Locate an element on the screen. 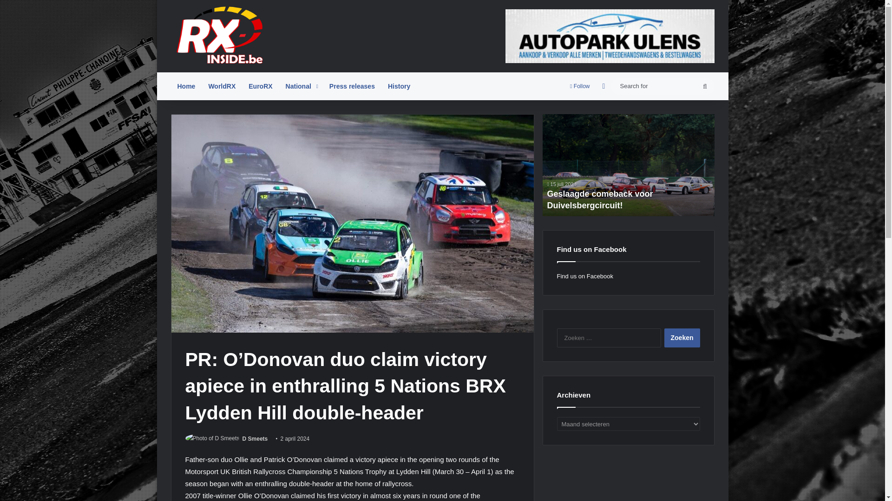  Geslaagde comeback voor Duivelsbergcircuit! is located at coordinates (600, 199).